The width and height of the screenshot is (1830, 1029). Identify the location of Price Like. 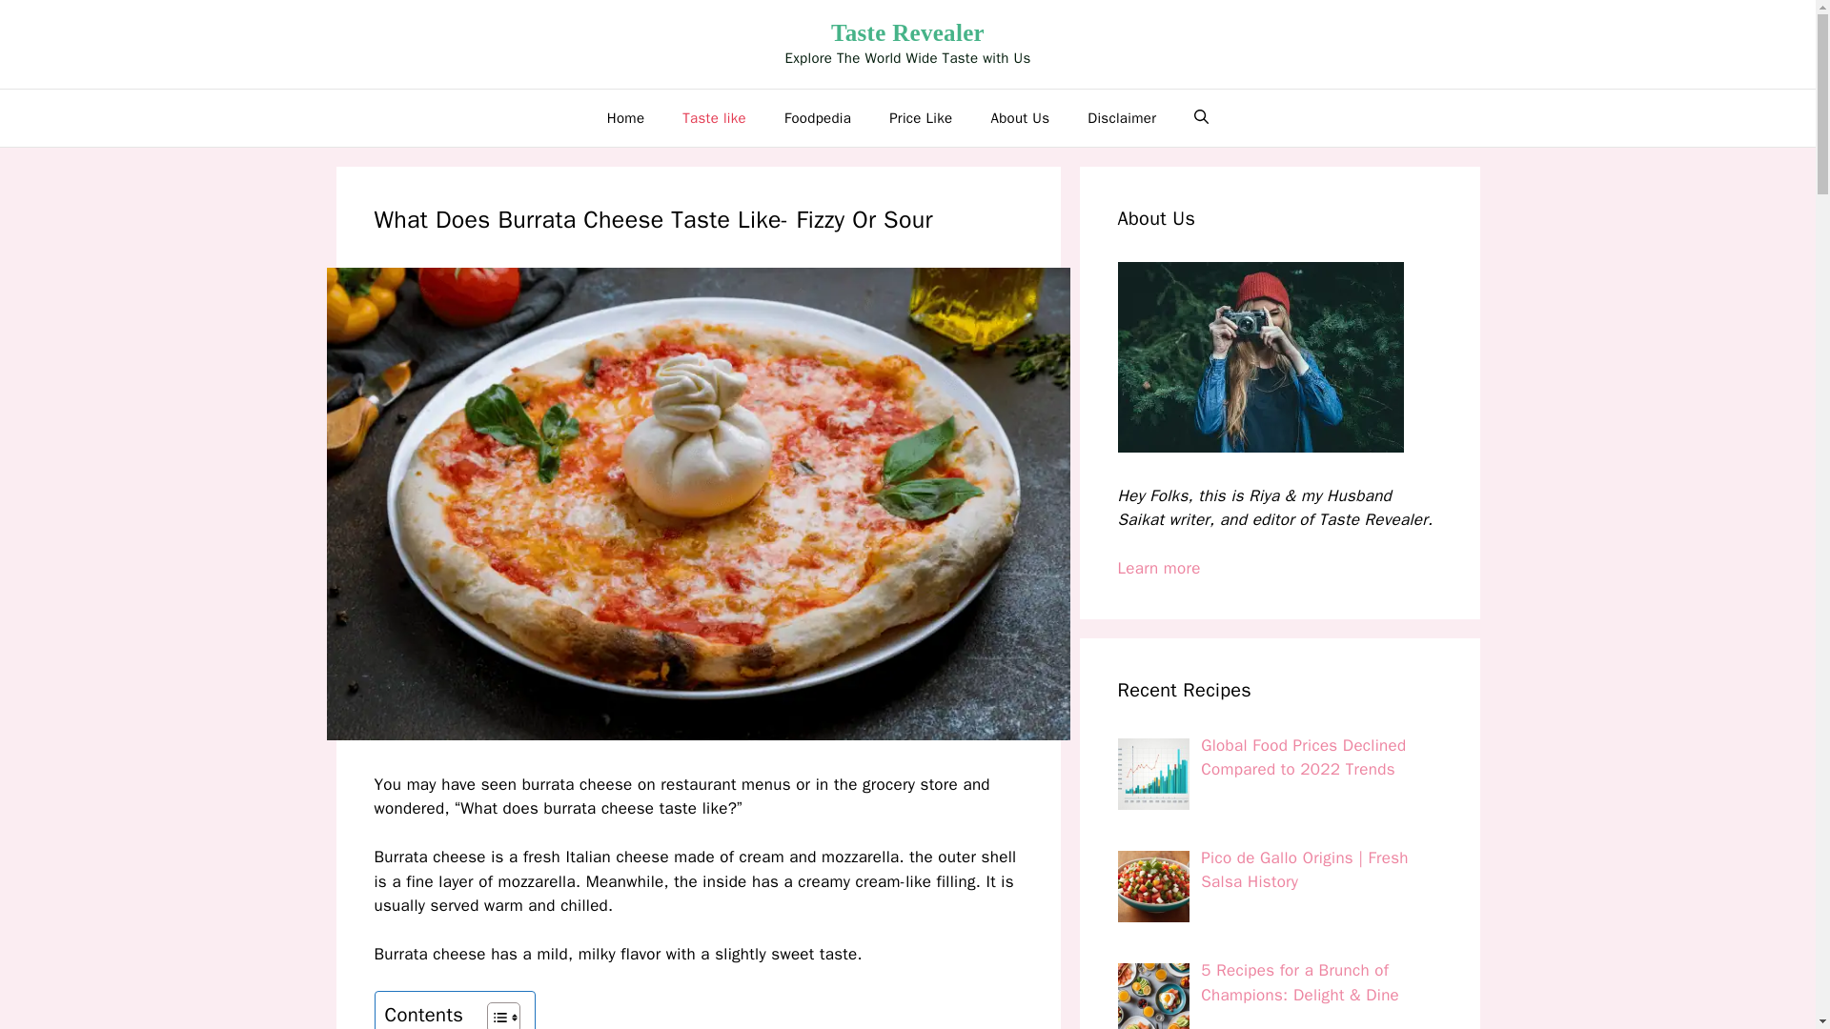
(921, 118).